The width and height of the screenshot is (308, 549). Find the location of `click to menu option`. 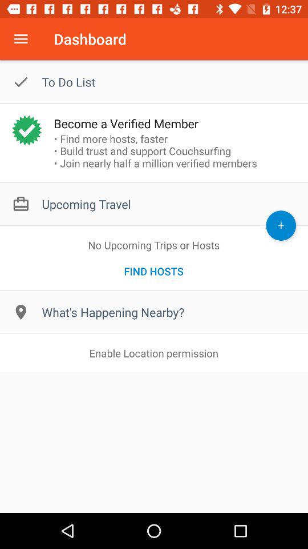

click to menu option is located at coordinates (21, 39).